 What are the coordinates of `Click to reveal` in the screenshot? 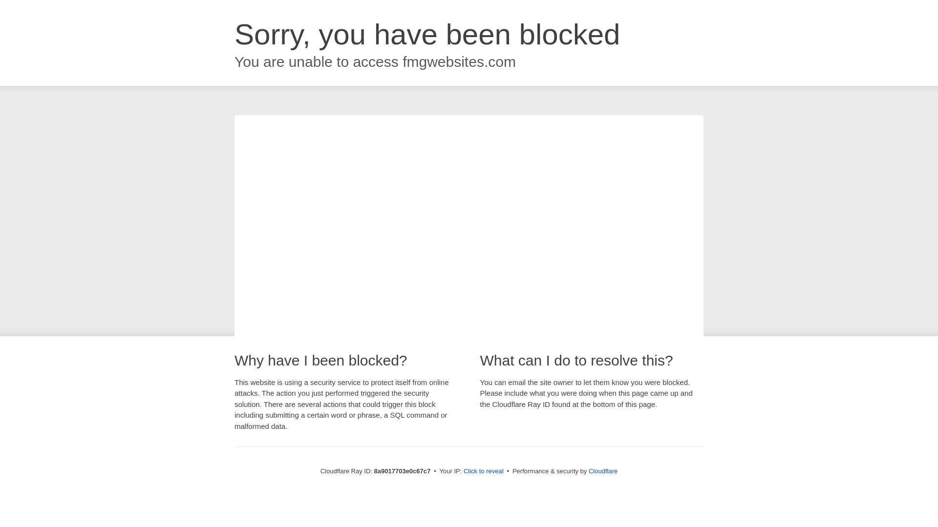 It's located at (484, 471).